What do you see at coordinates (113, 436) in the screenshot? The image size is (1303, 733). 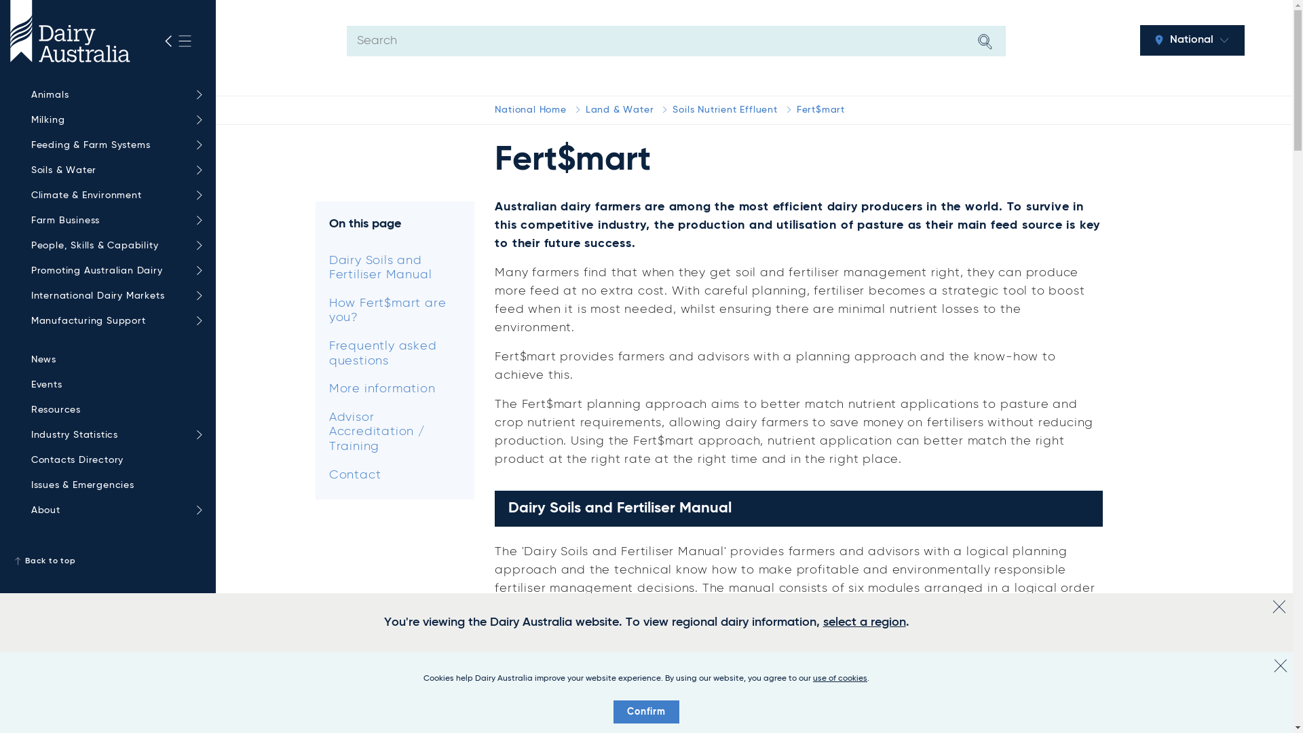 I see `Industry Statistics` at bounding box center [113, 436].